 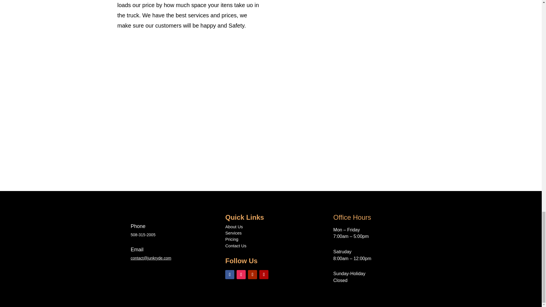 What do you see at coordinates (253, 275) in the screenshot?
I see `Follow on Youtube` at bounding box center [253, 275].